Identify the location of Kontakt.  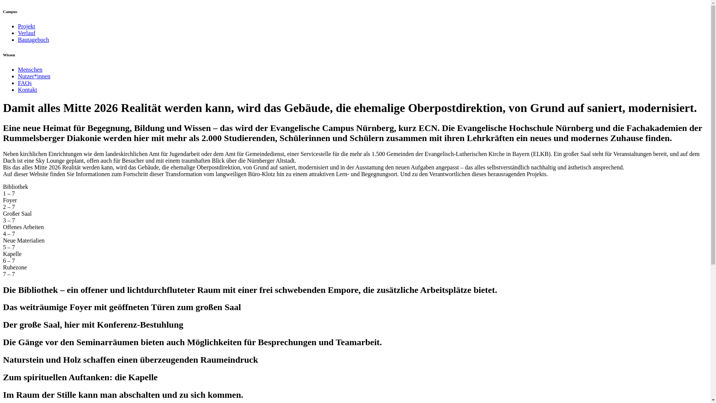
(28, 90).